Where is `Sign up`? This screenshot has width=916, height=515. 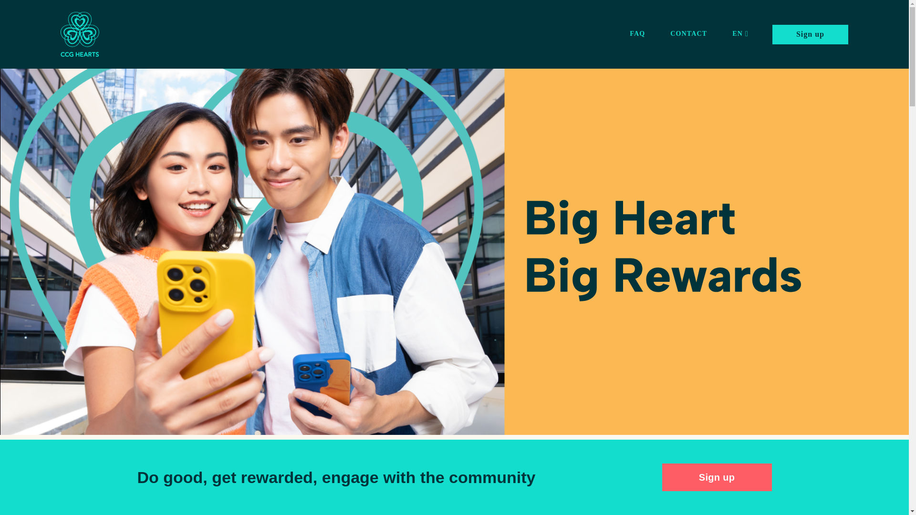 Sign up is located at coordinates (810, 34).